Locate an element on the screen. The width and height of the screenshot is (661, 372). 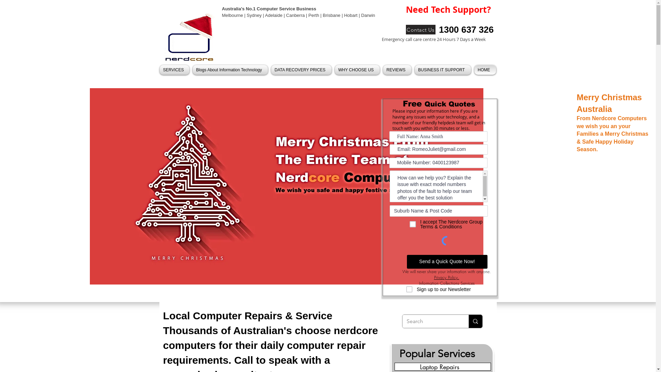
REVIEWS is located at coordinates (397, 70).